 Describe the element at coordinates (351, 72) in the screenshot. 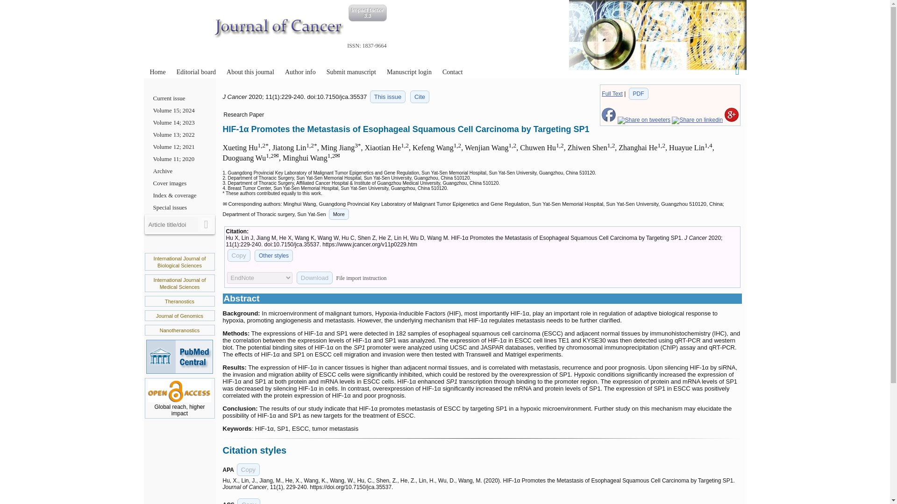

I see `Submit manuscript` at that location.